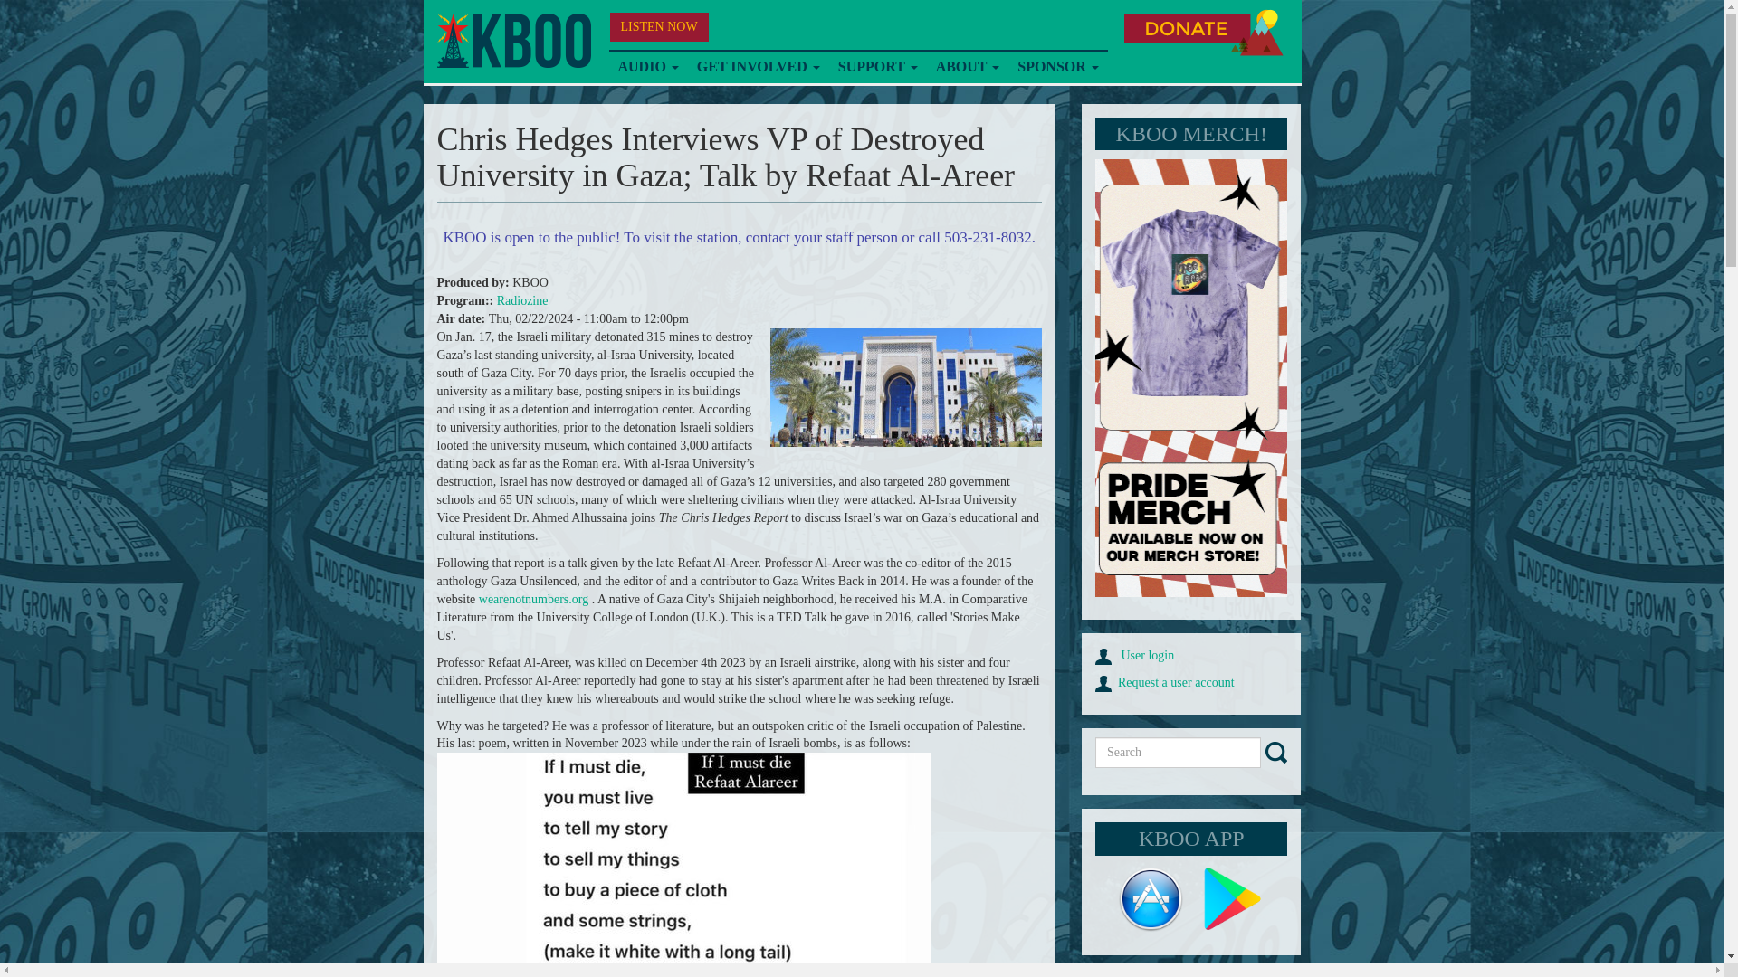  What do you see at coordinates (512, 41) in the screenshot?
I see `Home` at bounding box center [512, 41].